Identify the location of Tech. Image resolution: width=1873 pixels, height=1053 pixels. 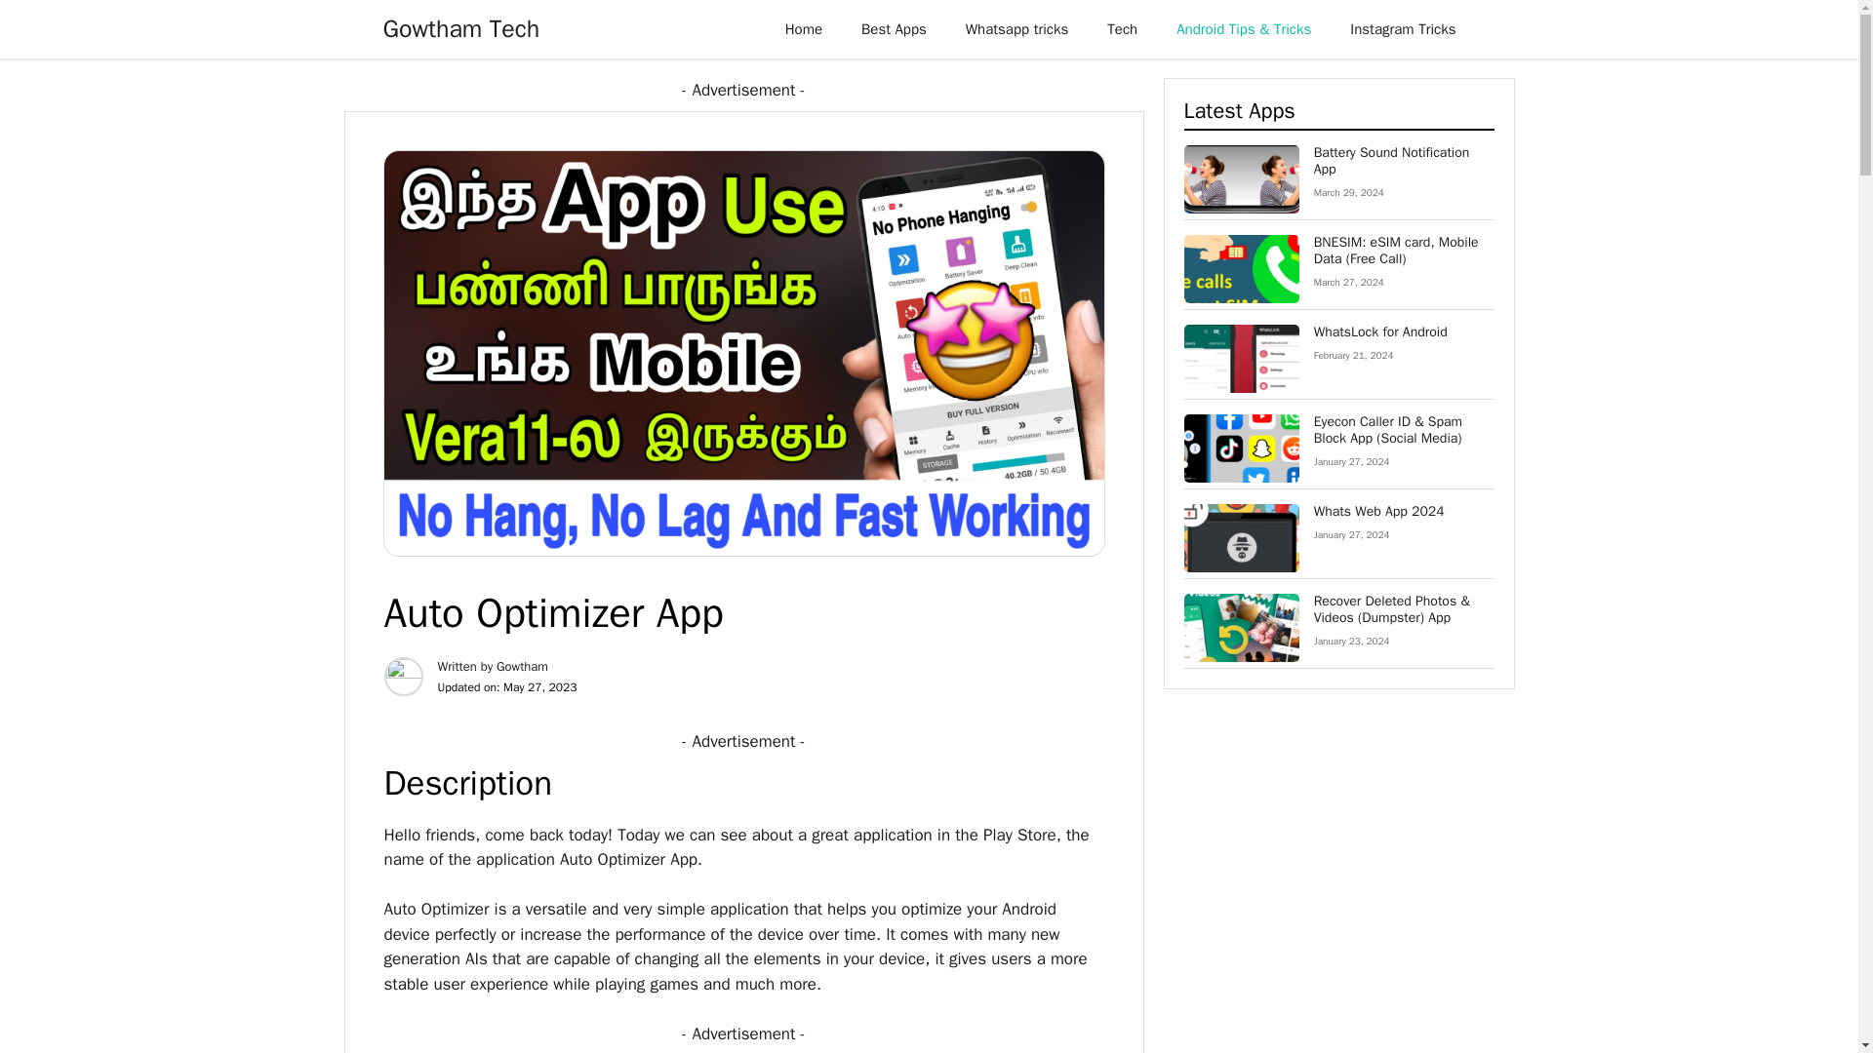
(1122, 29).